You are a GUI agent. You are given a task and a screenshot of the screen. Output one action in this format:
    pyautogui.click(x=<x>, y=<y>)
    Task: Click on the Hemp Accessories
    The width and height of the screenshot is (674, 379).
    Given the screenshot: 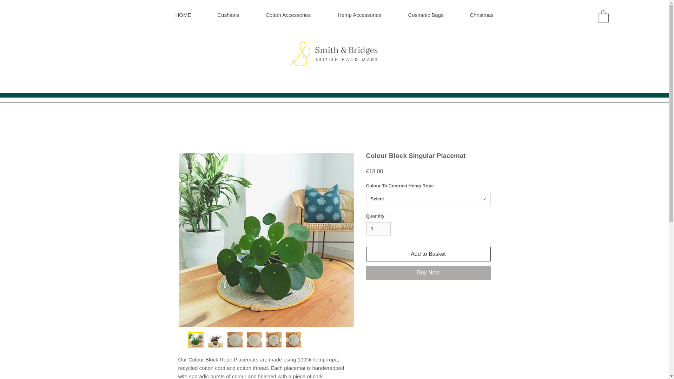 What is the action you would take?
    pyautogui.click(x=359, y=15)
    